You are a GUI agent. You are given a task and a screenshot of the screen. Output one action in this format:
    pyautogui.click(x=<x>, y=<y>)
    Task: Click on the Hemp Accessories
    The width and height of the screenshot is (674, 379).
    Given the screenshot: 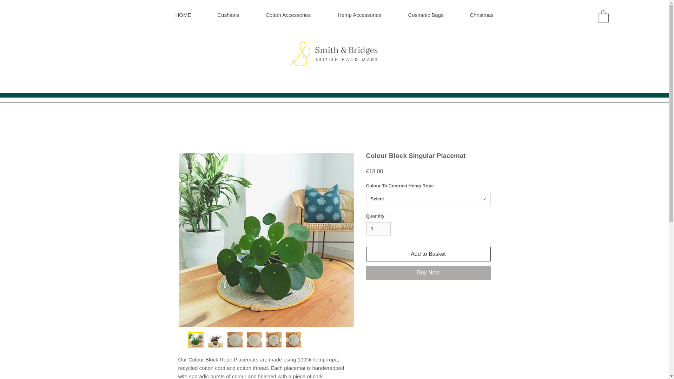 What is the action you would take?
    pyautogui.click(x=359, y=15)
    